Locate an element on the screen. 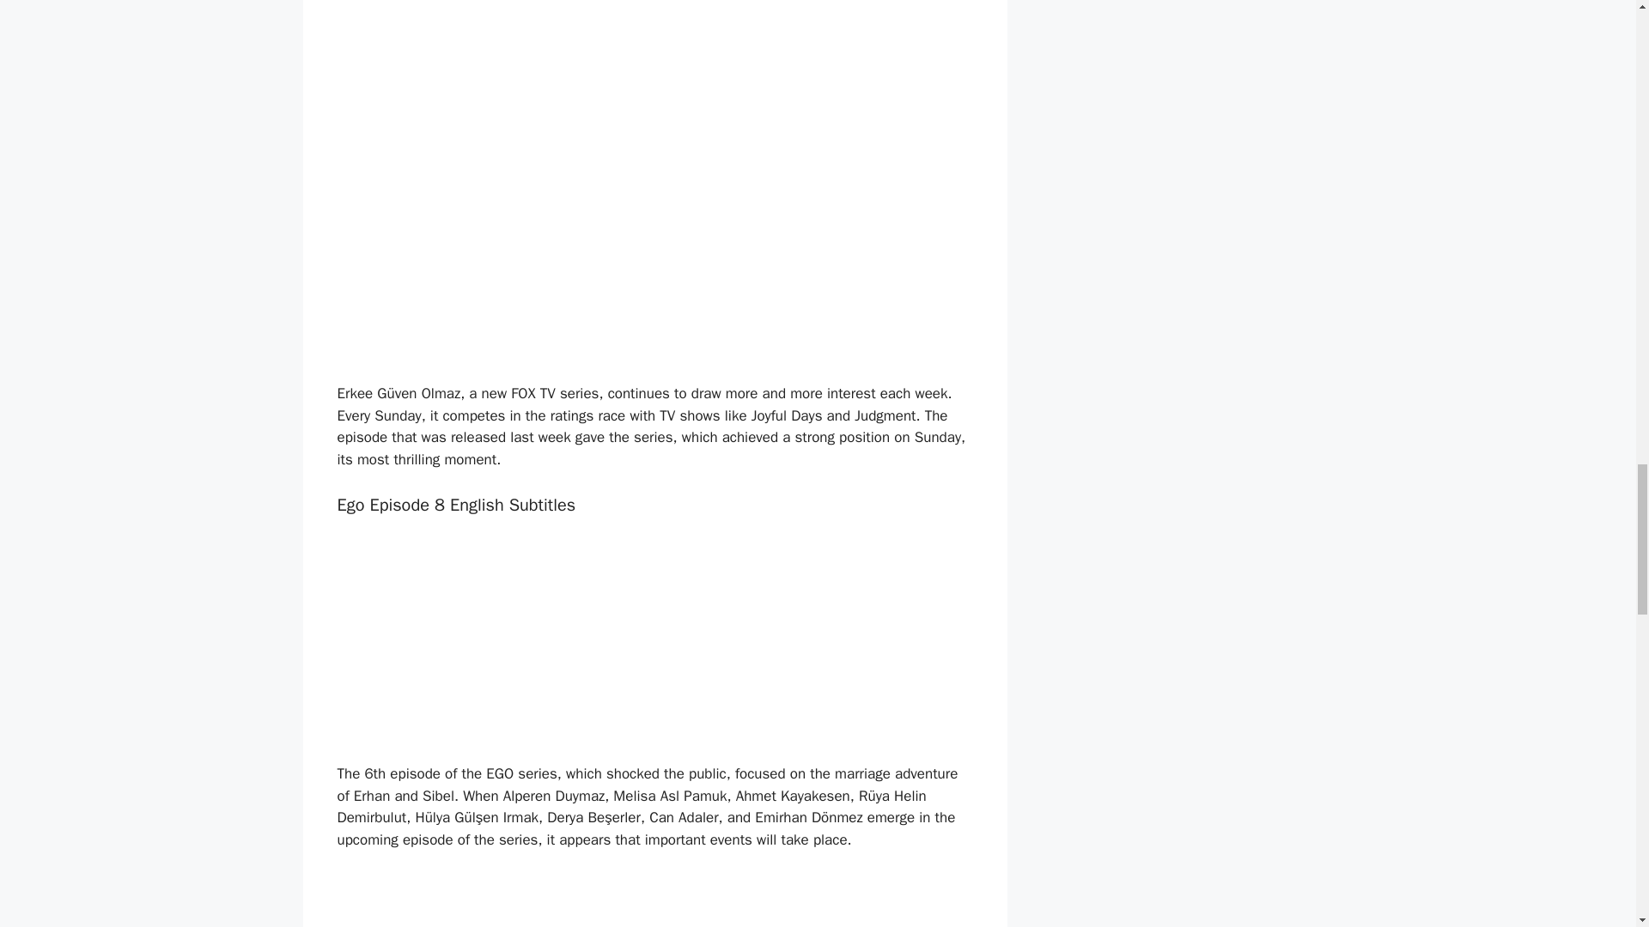 The height and width of the screenshot is (927, 1649). Advertisement is located at coordinates (658, 49).